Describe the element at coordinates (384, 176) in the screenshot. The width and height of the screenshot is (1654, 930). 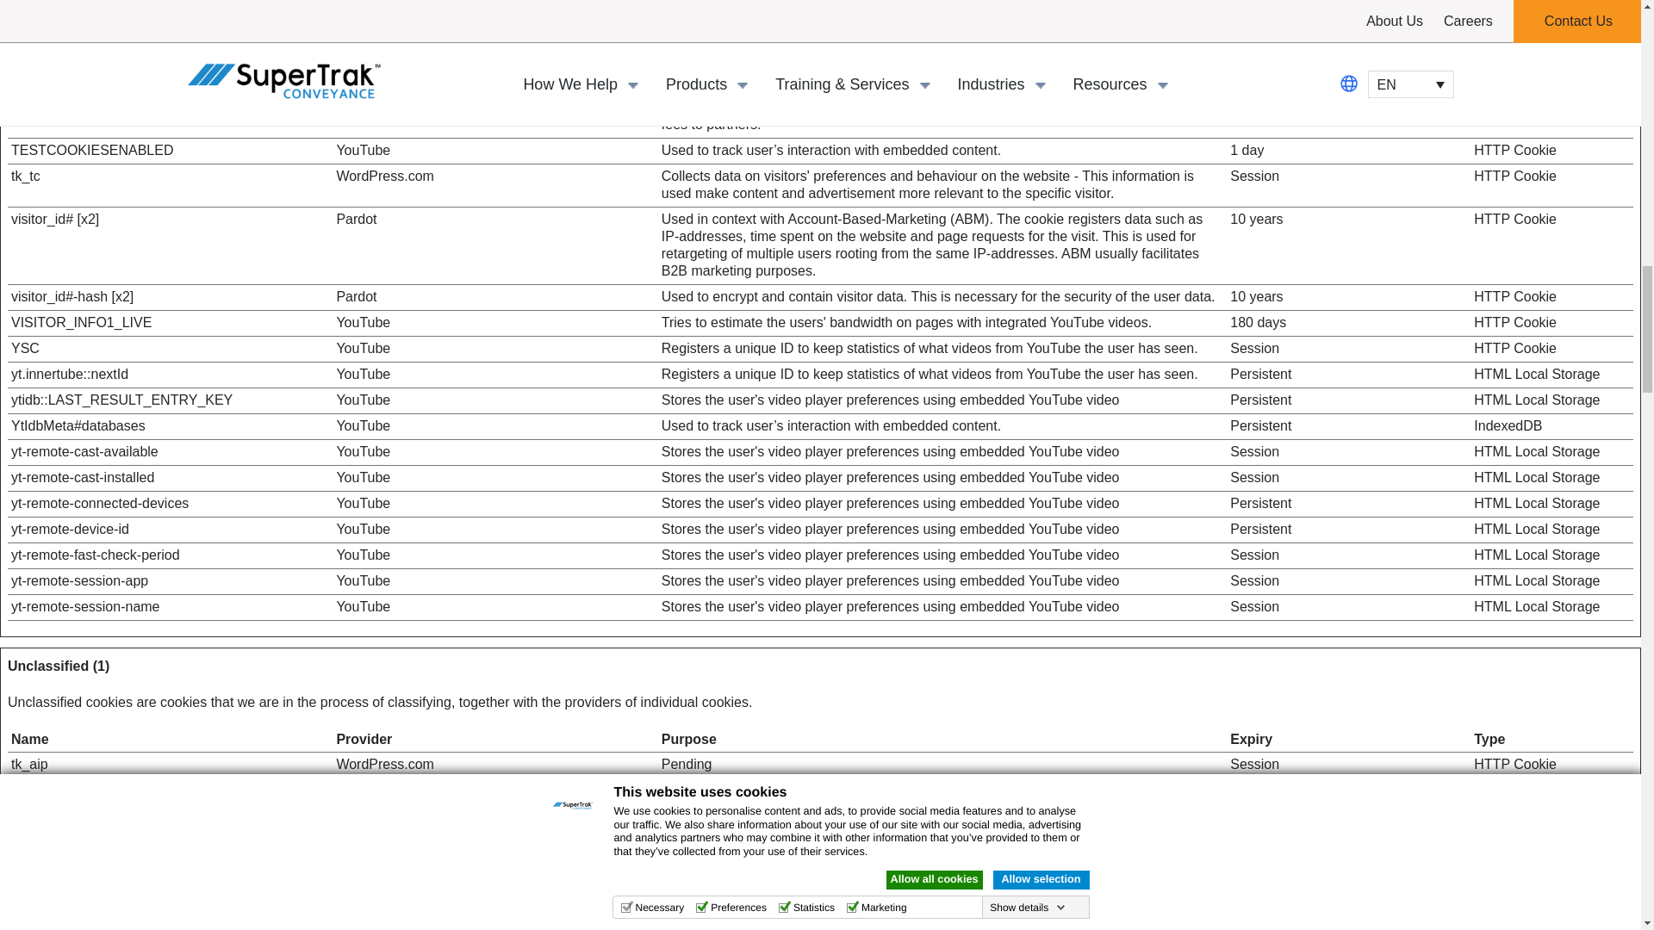
I see `WordPress.com` at that location.